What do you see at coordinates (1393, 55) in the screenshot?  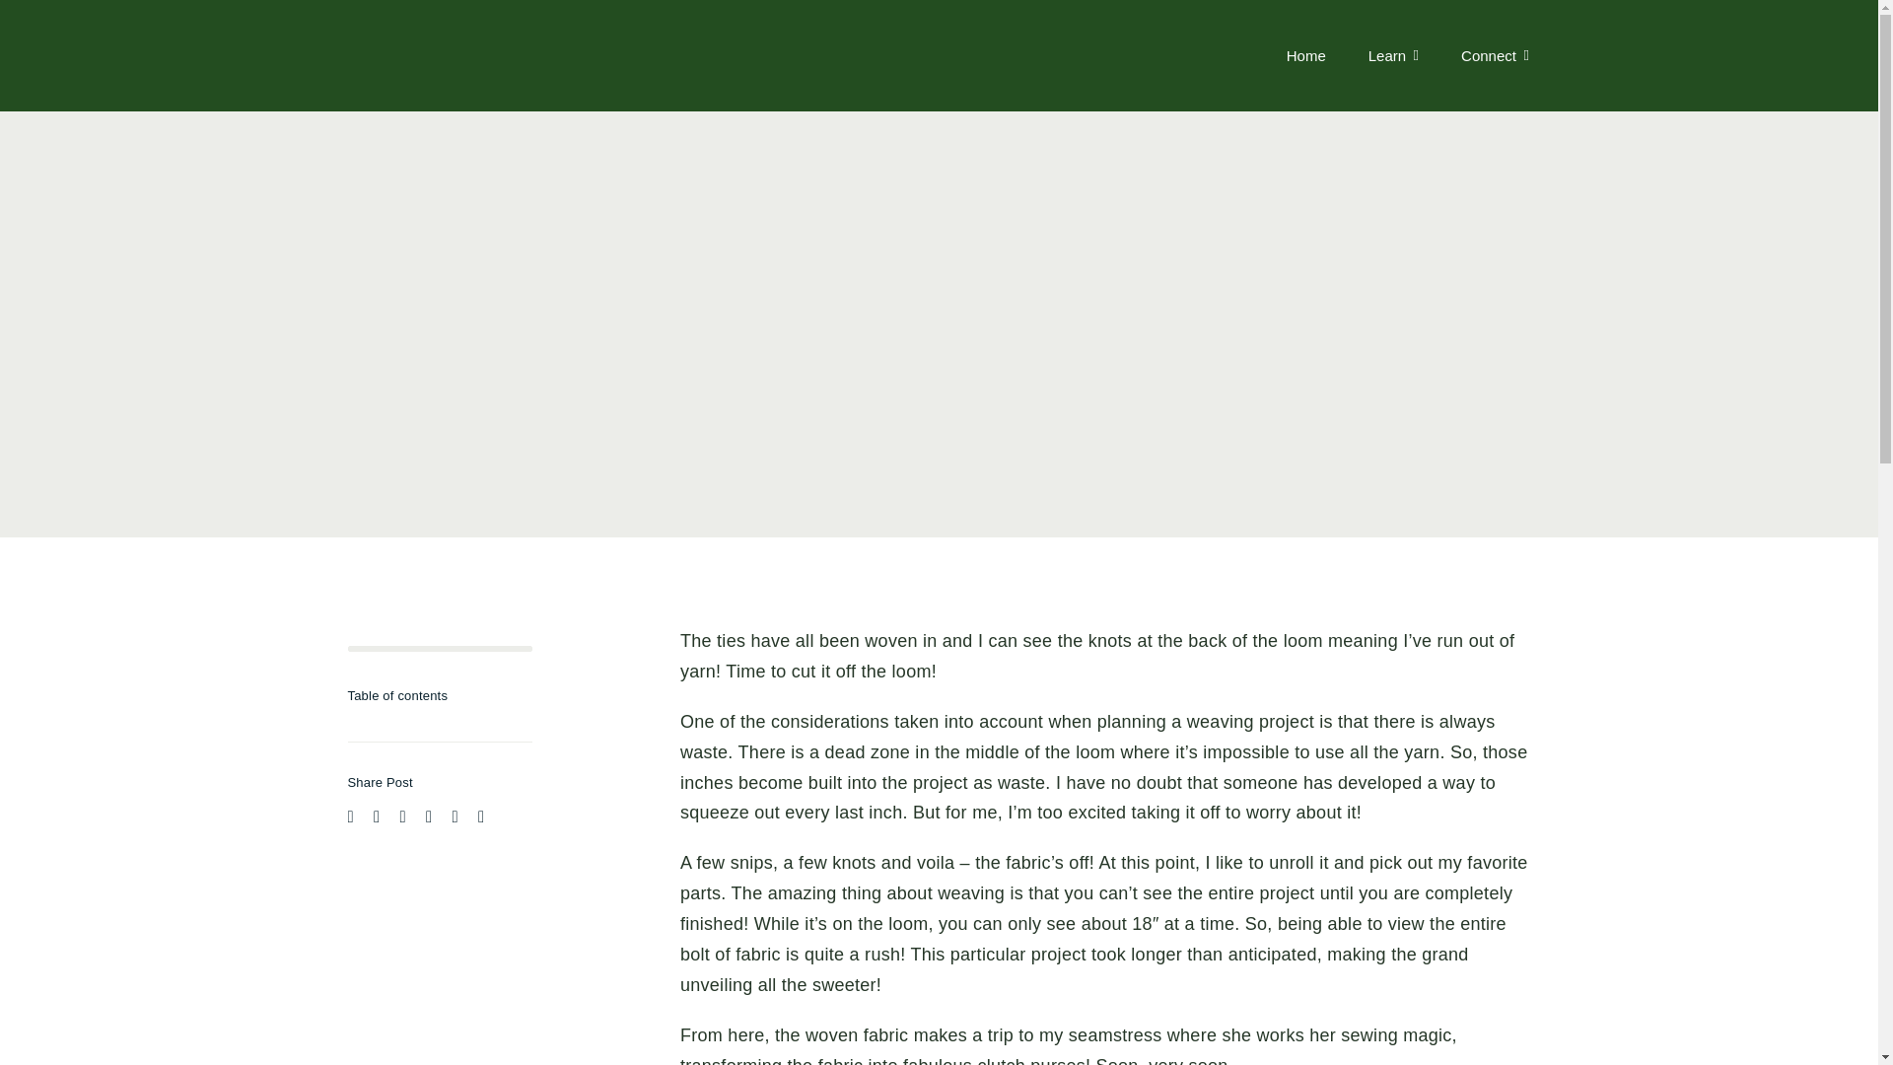 I see `Learn` at bounding box center [1393, 55].